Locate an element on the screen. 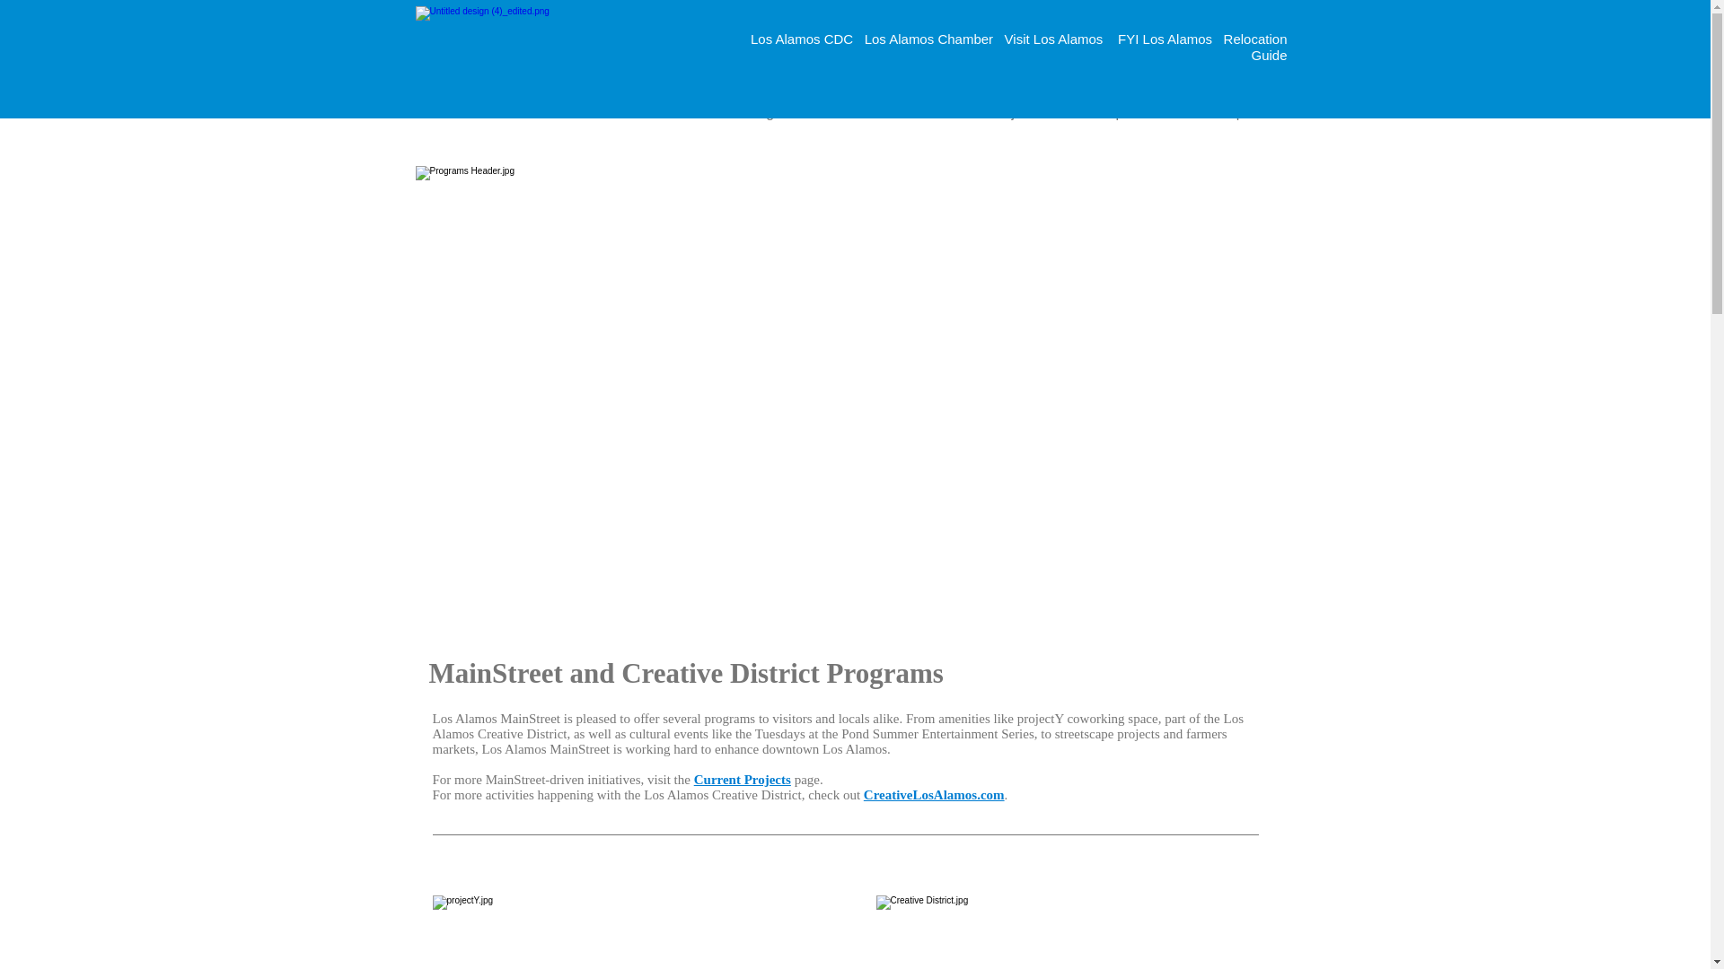 The image size is (1724, 969). Los Alamos Chamber   is located at coordinates (933, 38).